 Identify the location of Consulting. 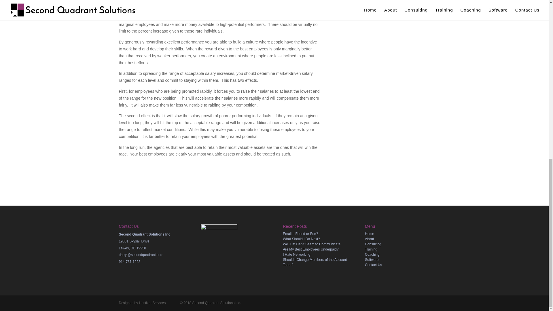
(373, 244).